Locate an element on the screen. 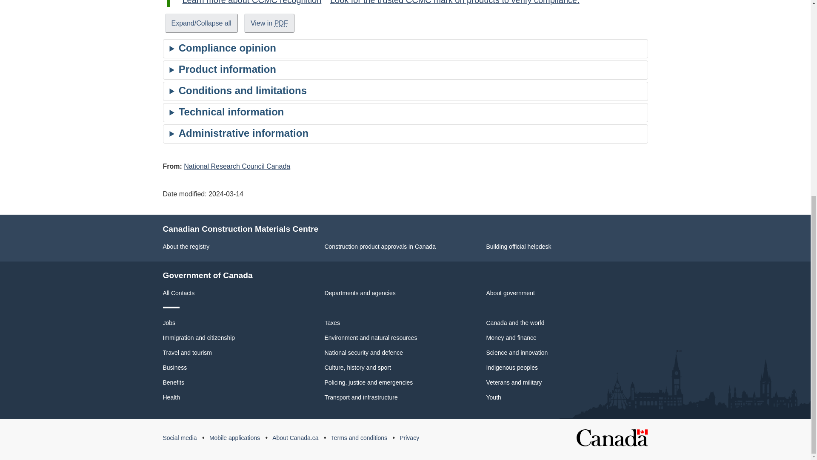 The image size is (817, 460). Learn more about CCMC recognition is located at coordinates (251, 2).